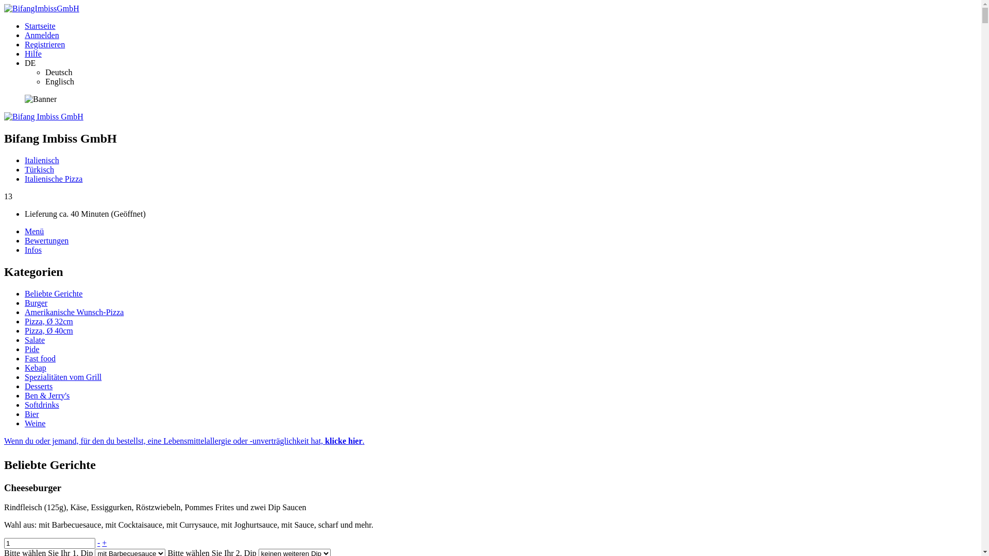 Image resolution: width=989 pixels, height=556 pixels. Describe the element at coordinates (36, 303) in the screenshot. I see `Burger` at that location.